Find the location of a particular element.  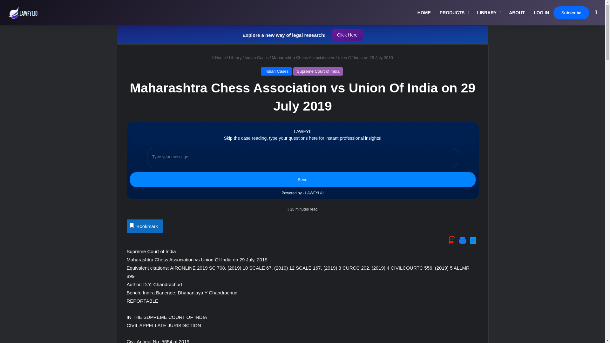

Home is located at coordinates (219, 57).